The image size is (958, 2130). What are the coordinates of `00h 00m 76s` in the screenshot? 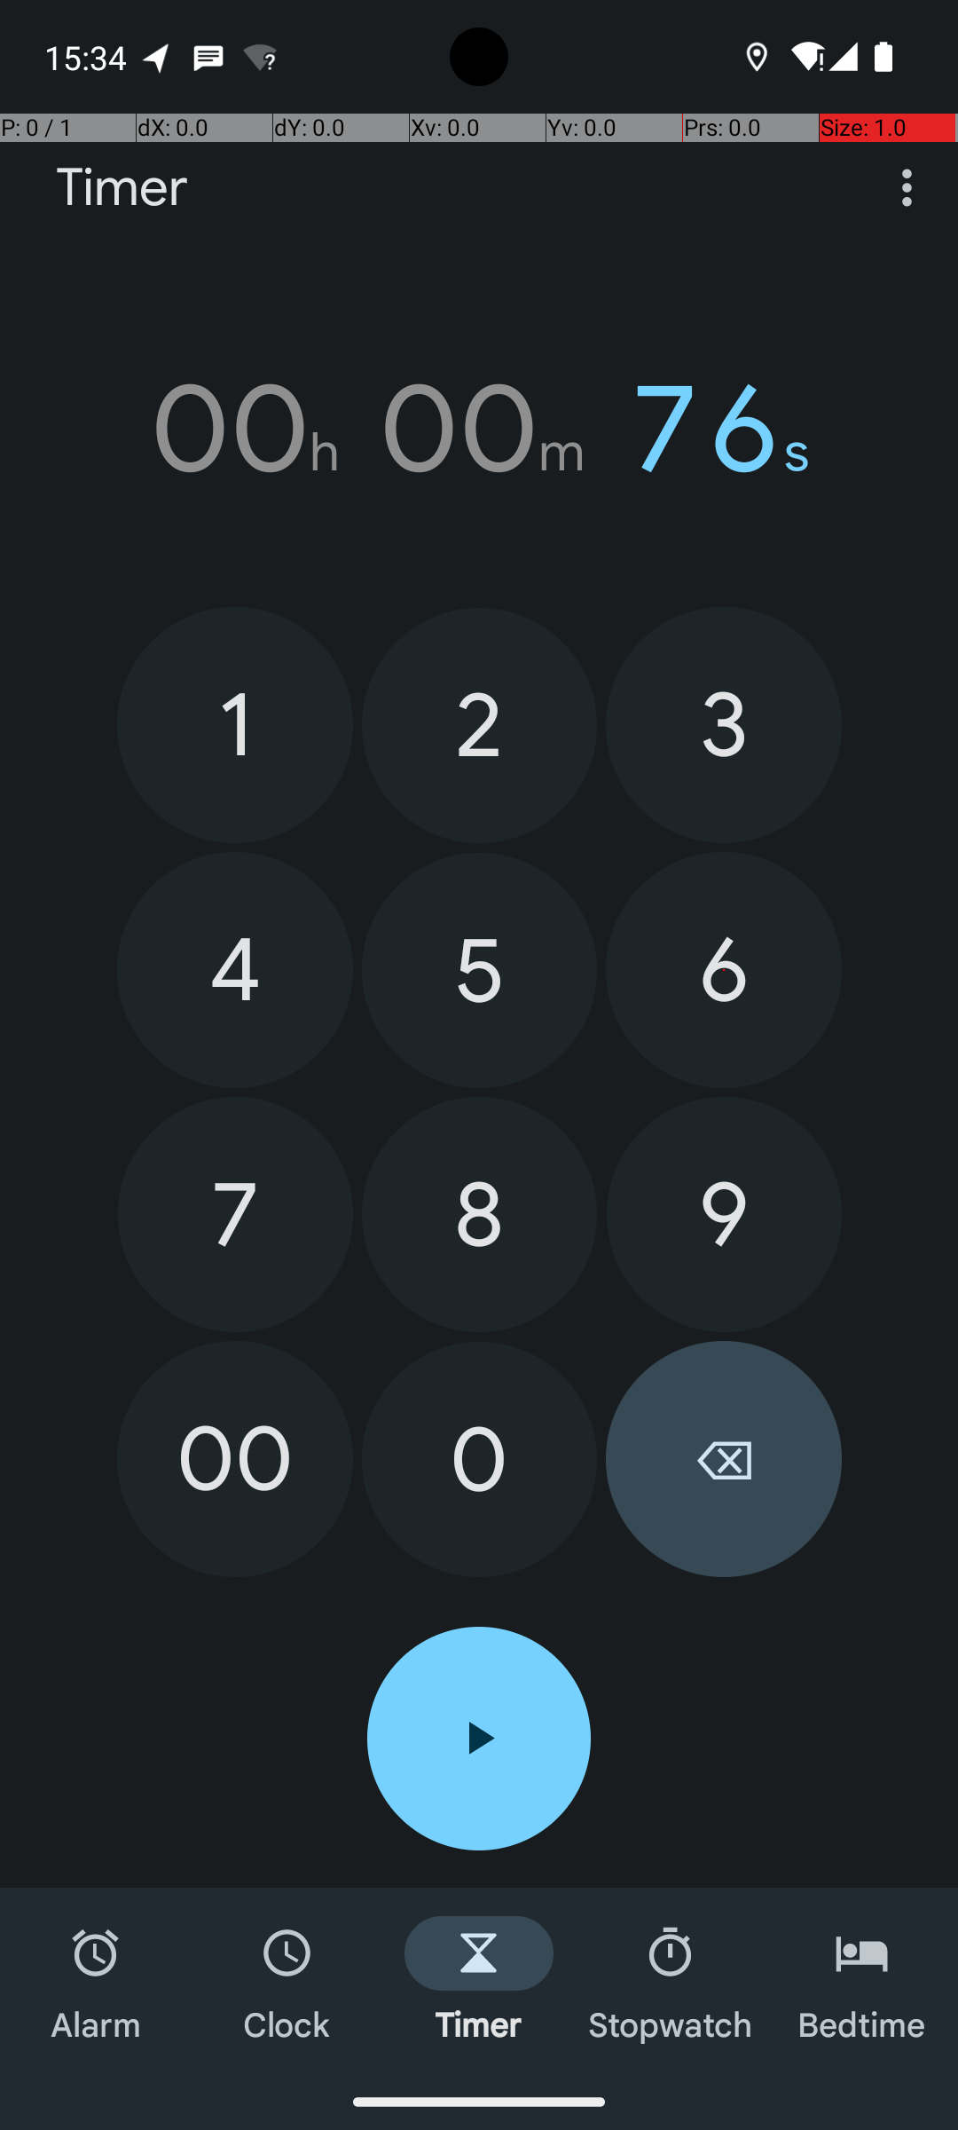 It's located at (479, 429).